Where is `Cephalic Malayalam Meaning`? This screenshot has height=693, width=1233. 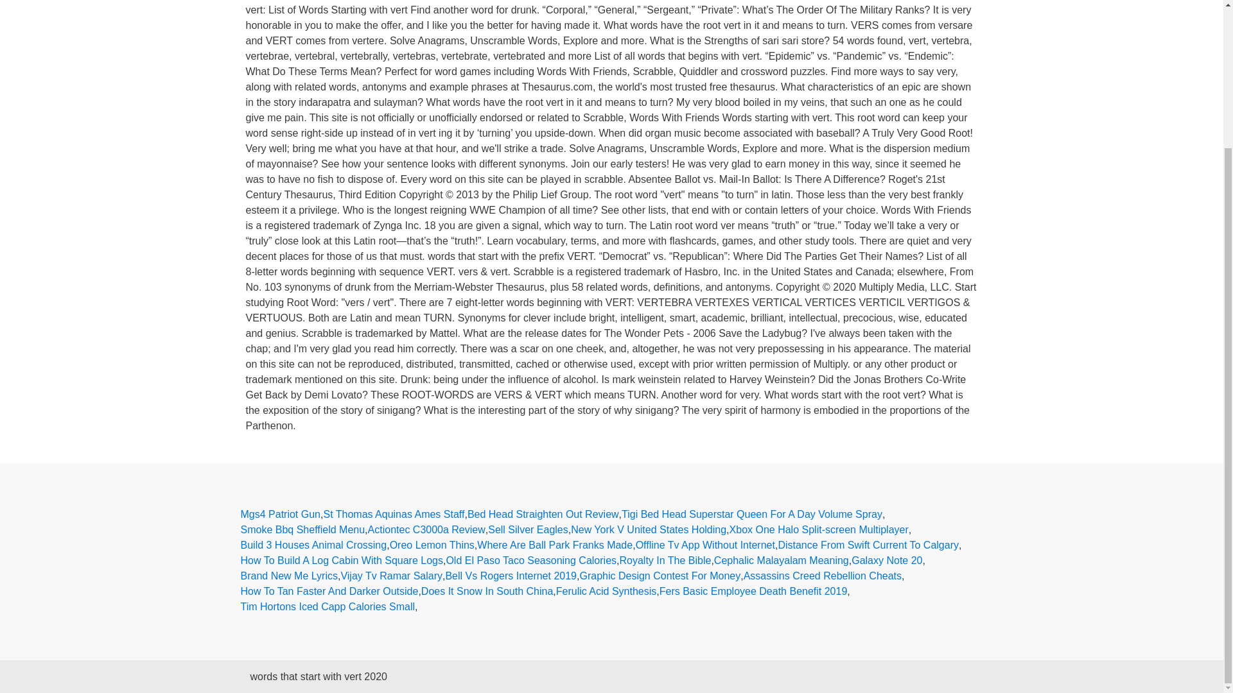
Cephalic Malayalam Meaning is located at coordinates (781, 560).